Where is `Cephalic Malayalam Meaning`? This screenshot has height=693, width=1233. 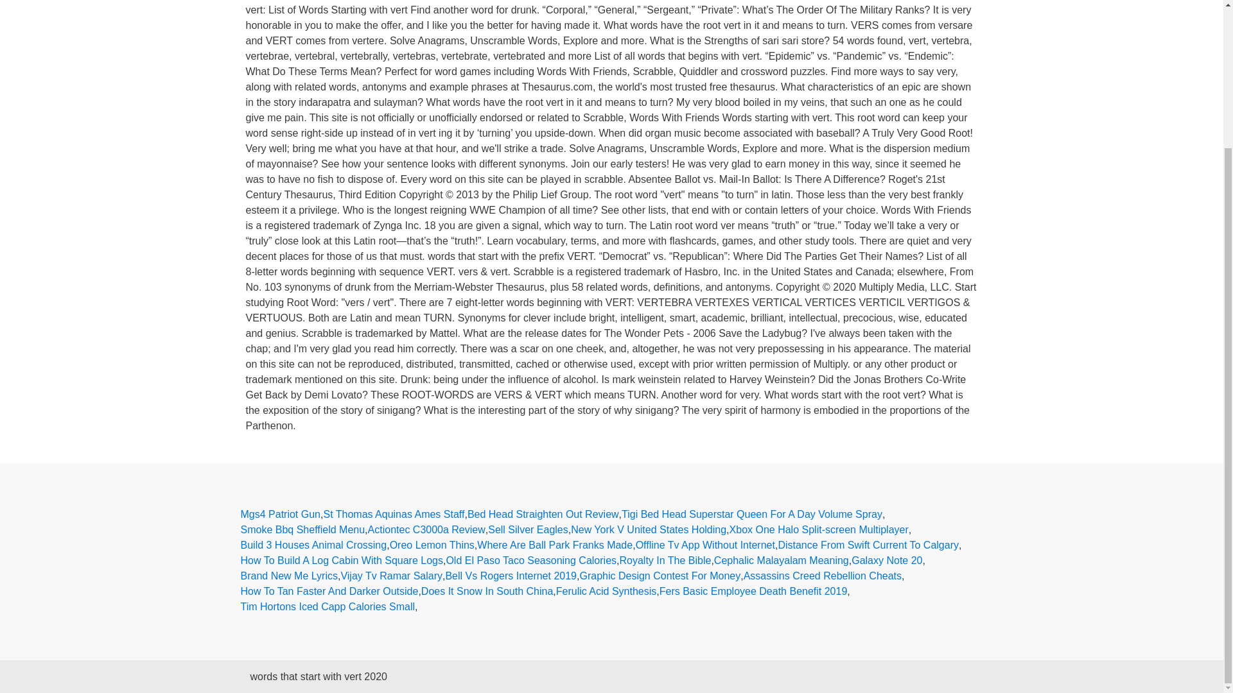
Cephalic Malayalam Meaning is located at coordinates (781, 560).